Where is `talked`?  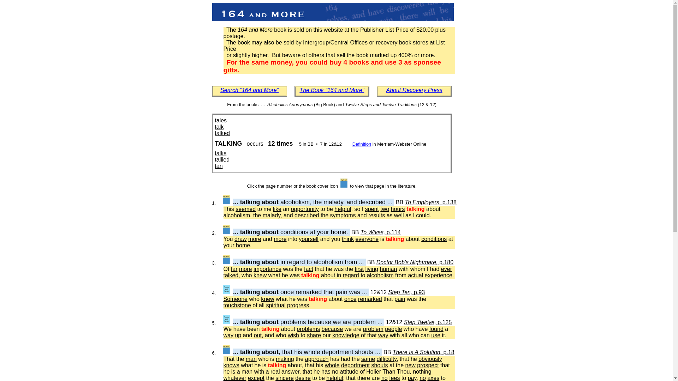
talked is located at coordinates (231, 275).